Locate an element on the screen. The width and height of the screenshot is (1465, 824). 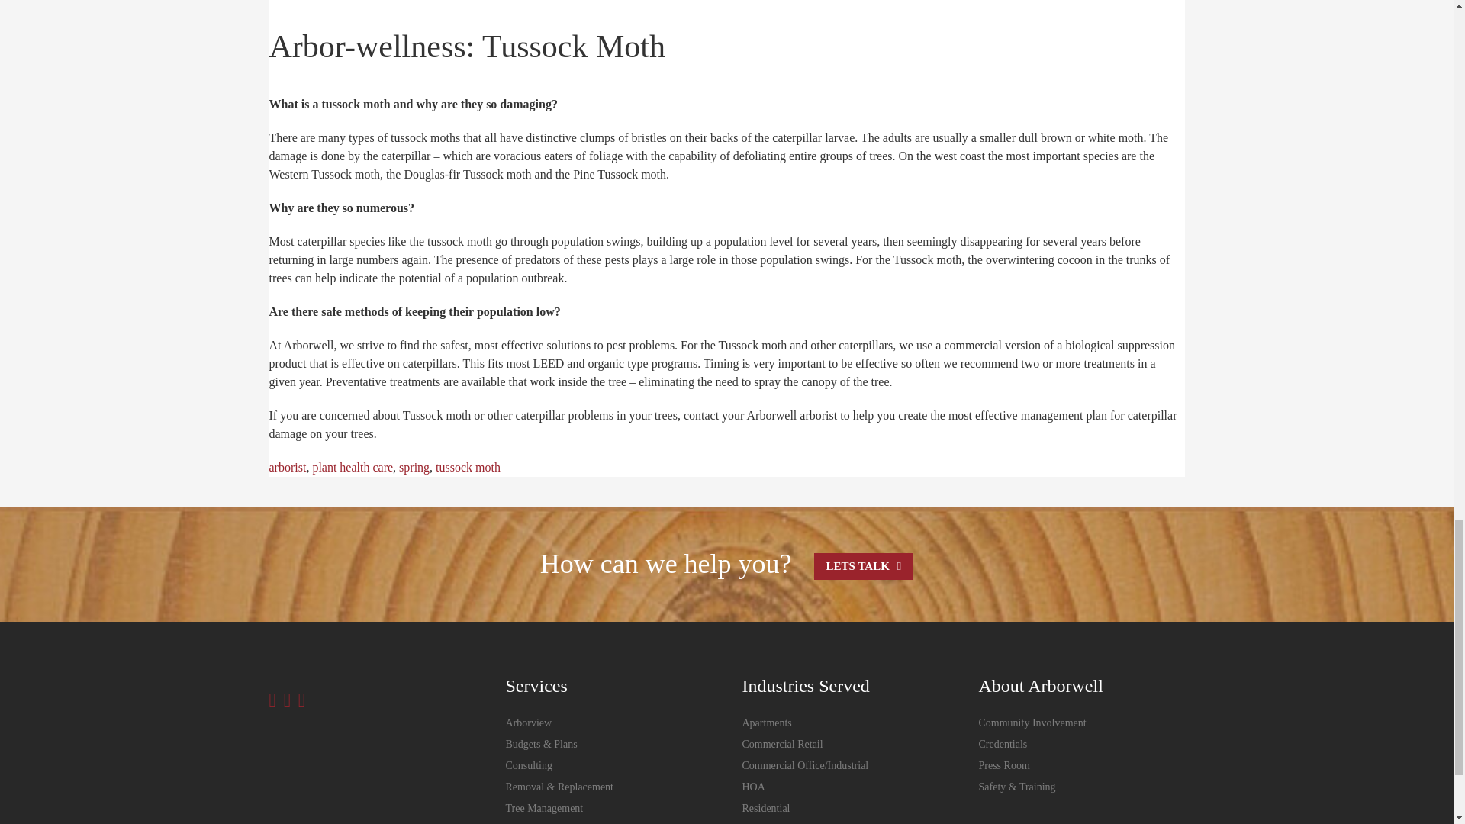
Arbor-wellness: Tussock Moth is located at coordinates (466, 46).